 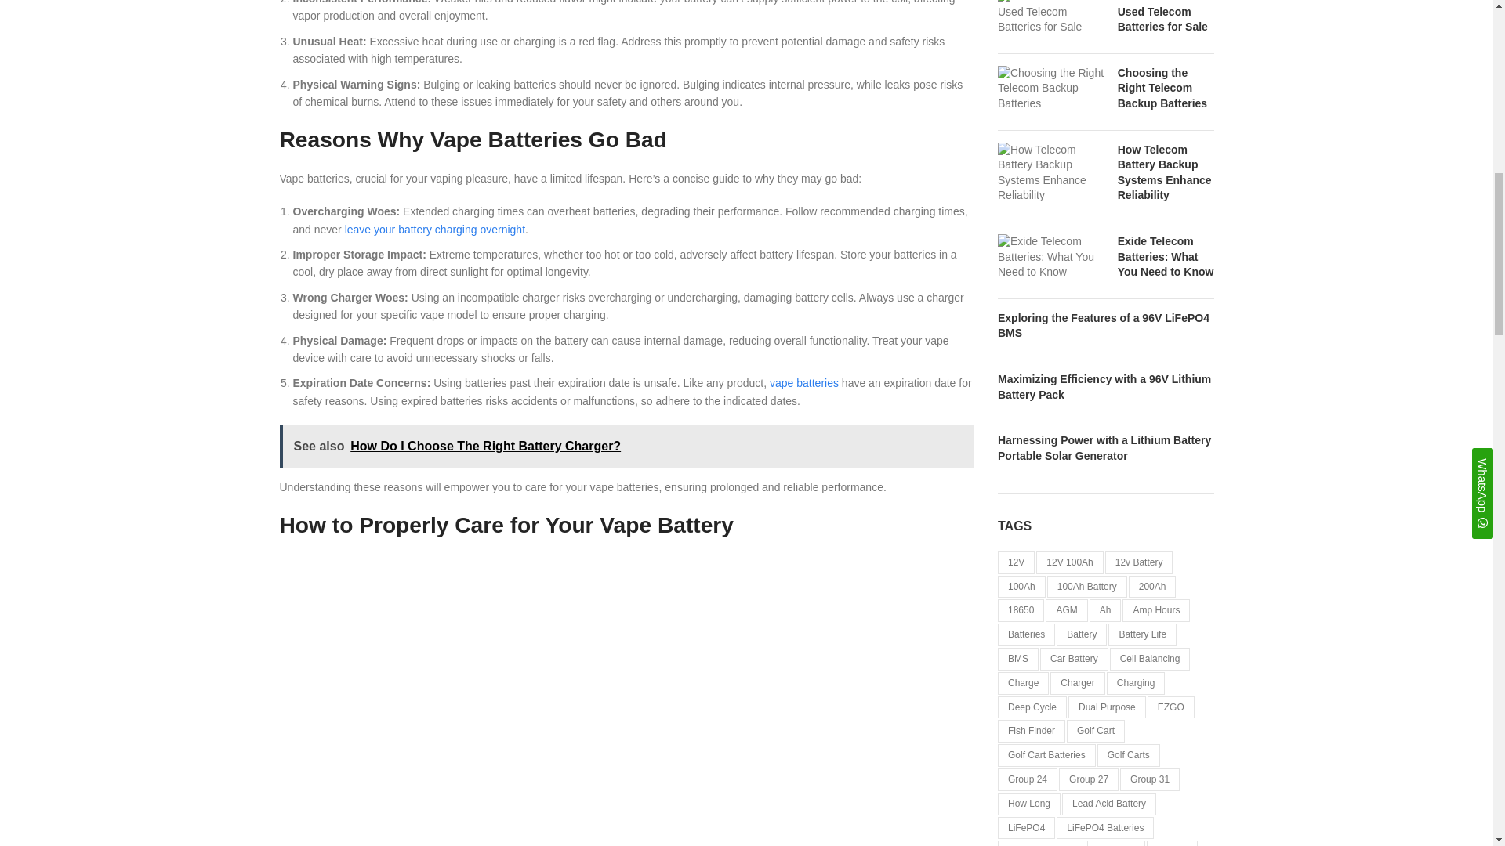 I want to click on Permalink to Exide Telecom Batteries: What You Need to Know, so click(x=1166, y=257).